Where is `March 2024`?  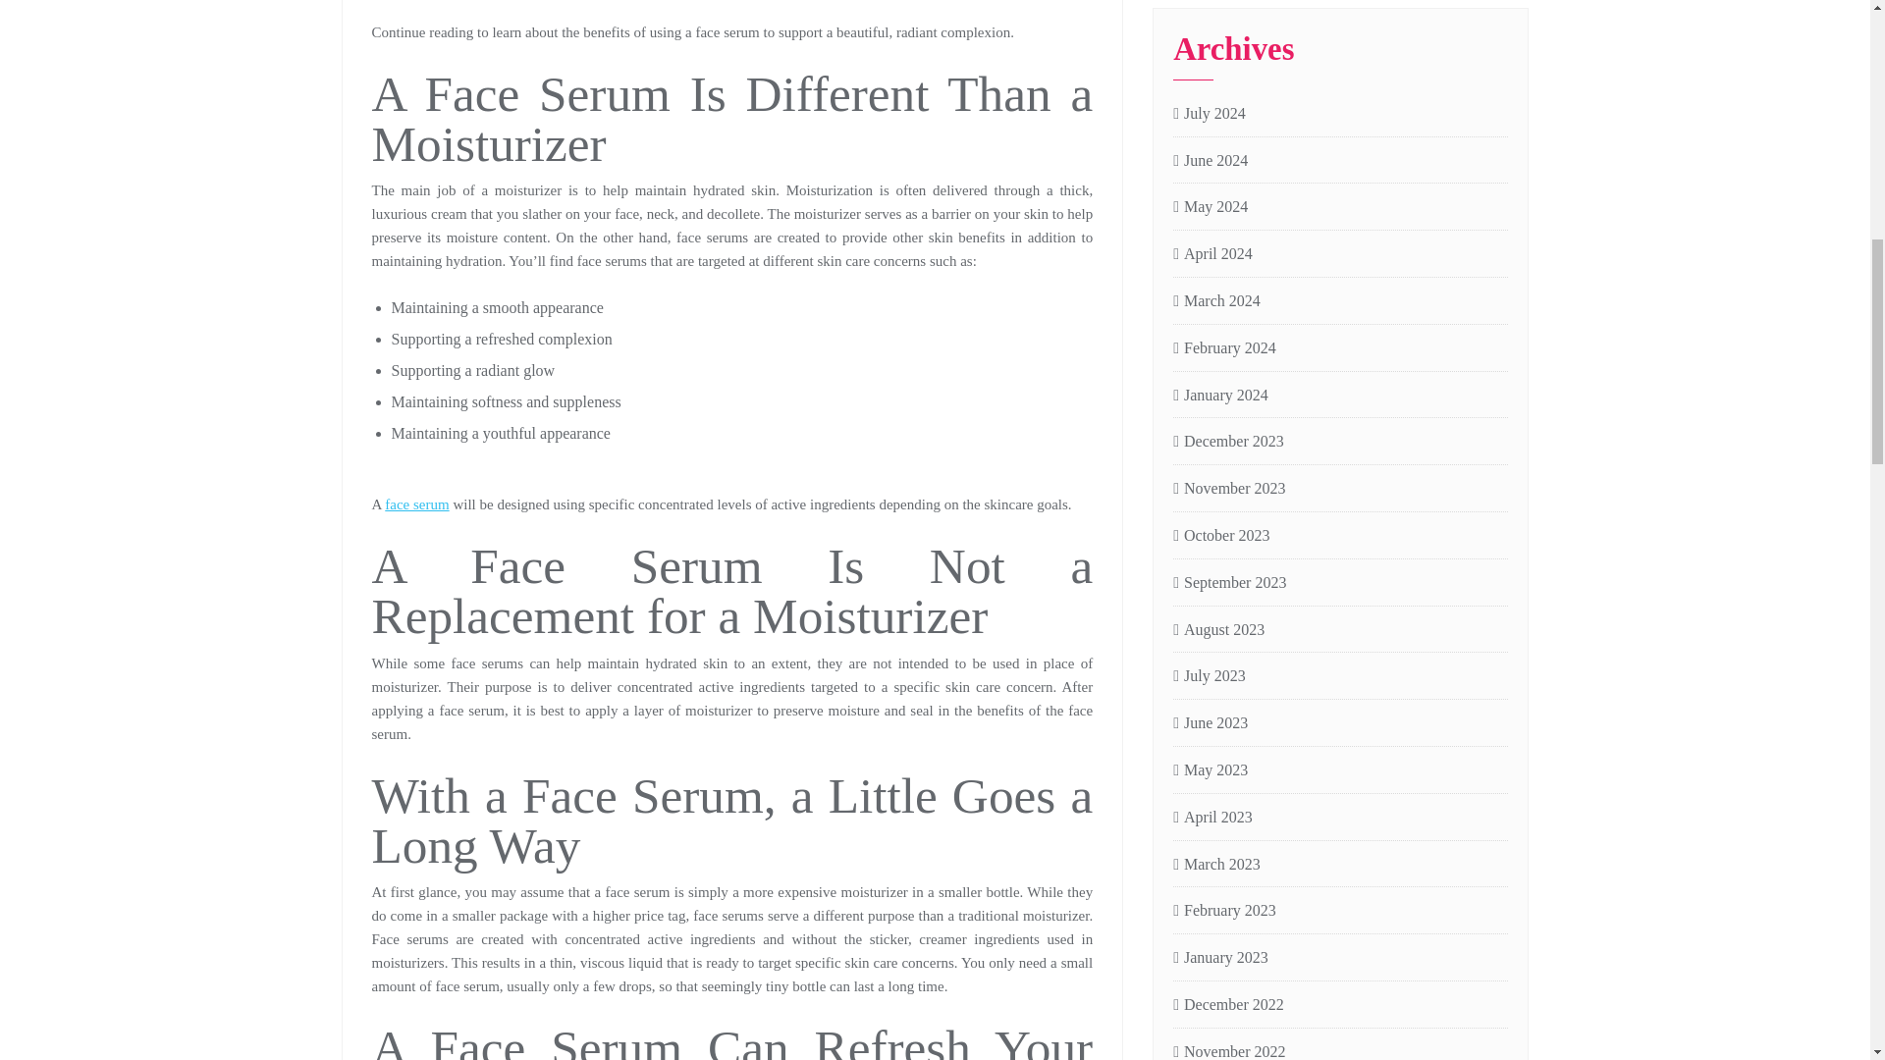 March 2024 is located at coordinates (1216, 300).